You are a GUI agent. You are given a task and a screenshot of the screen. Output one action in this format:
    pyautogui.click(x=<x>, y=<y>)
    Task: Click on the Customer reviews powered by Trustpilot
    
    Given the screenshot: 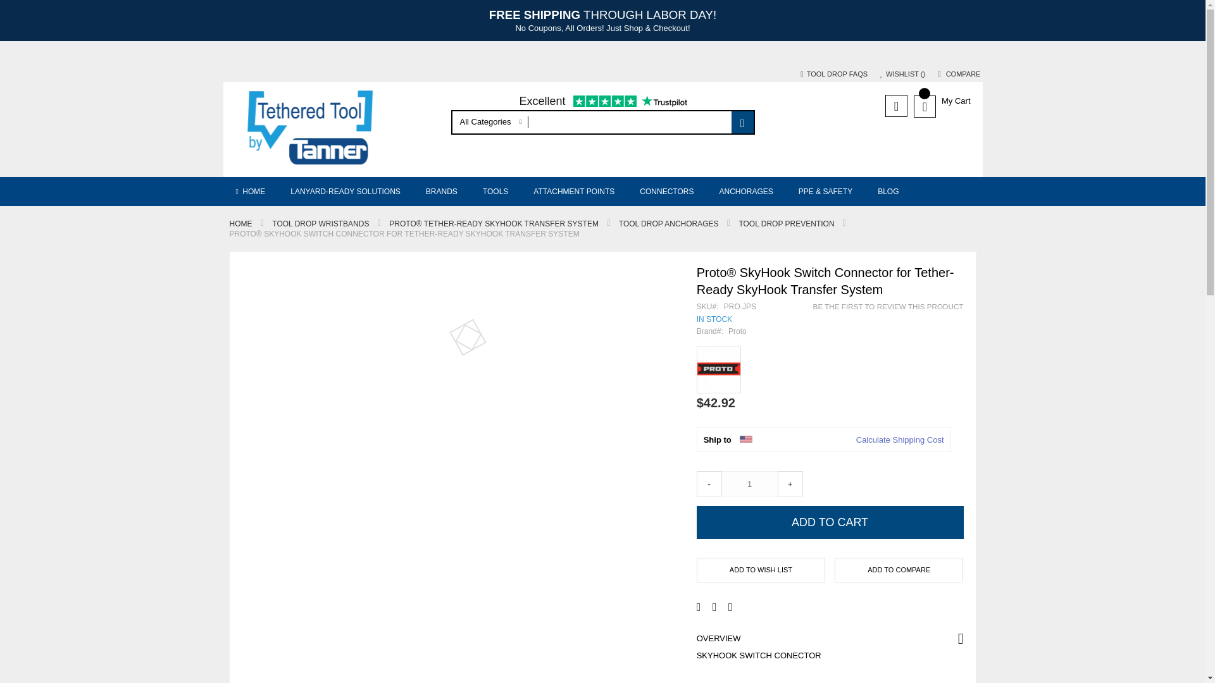 What is the action you would take?
    pyautogui.click(x=602, y=102)
    